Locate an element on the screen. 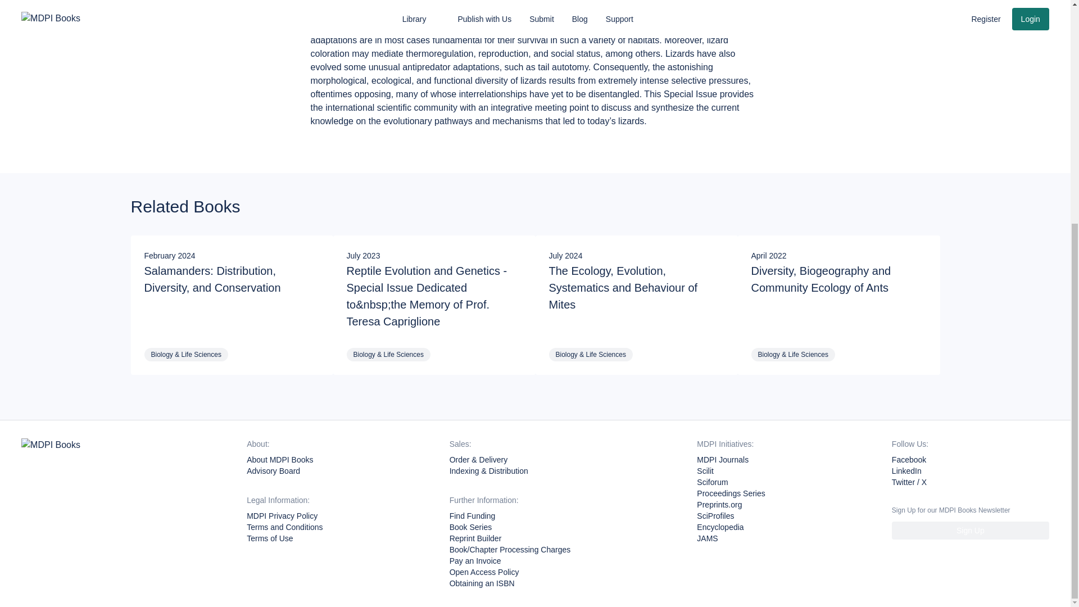 The height and width of the screenshot is (607, 1079). Terms of Use is located at coordinates (270, 538).